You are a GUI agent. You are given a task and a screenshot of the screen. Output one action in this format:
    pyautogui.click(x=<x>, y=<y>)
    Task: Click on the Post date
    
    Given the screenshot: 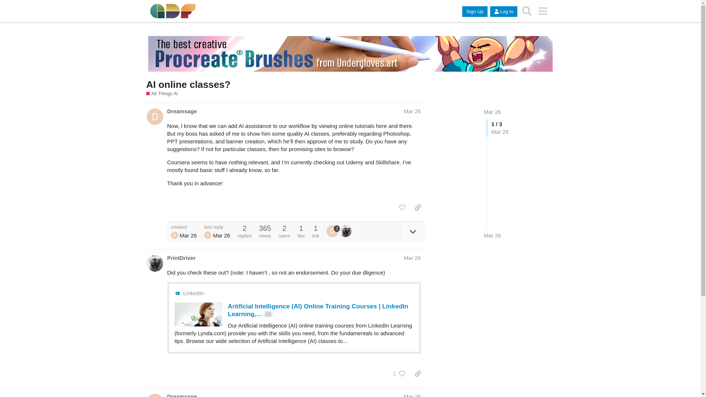 What is the action you would take?
    pyautogui.click(x=412, y=111)
    